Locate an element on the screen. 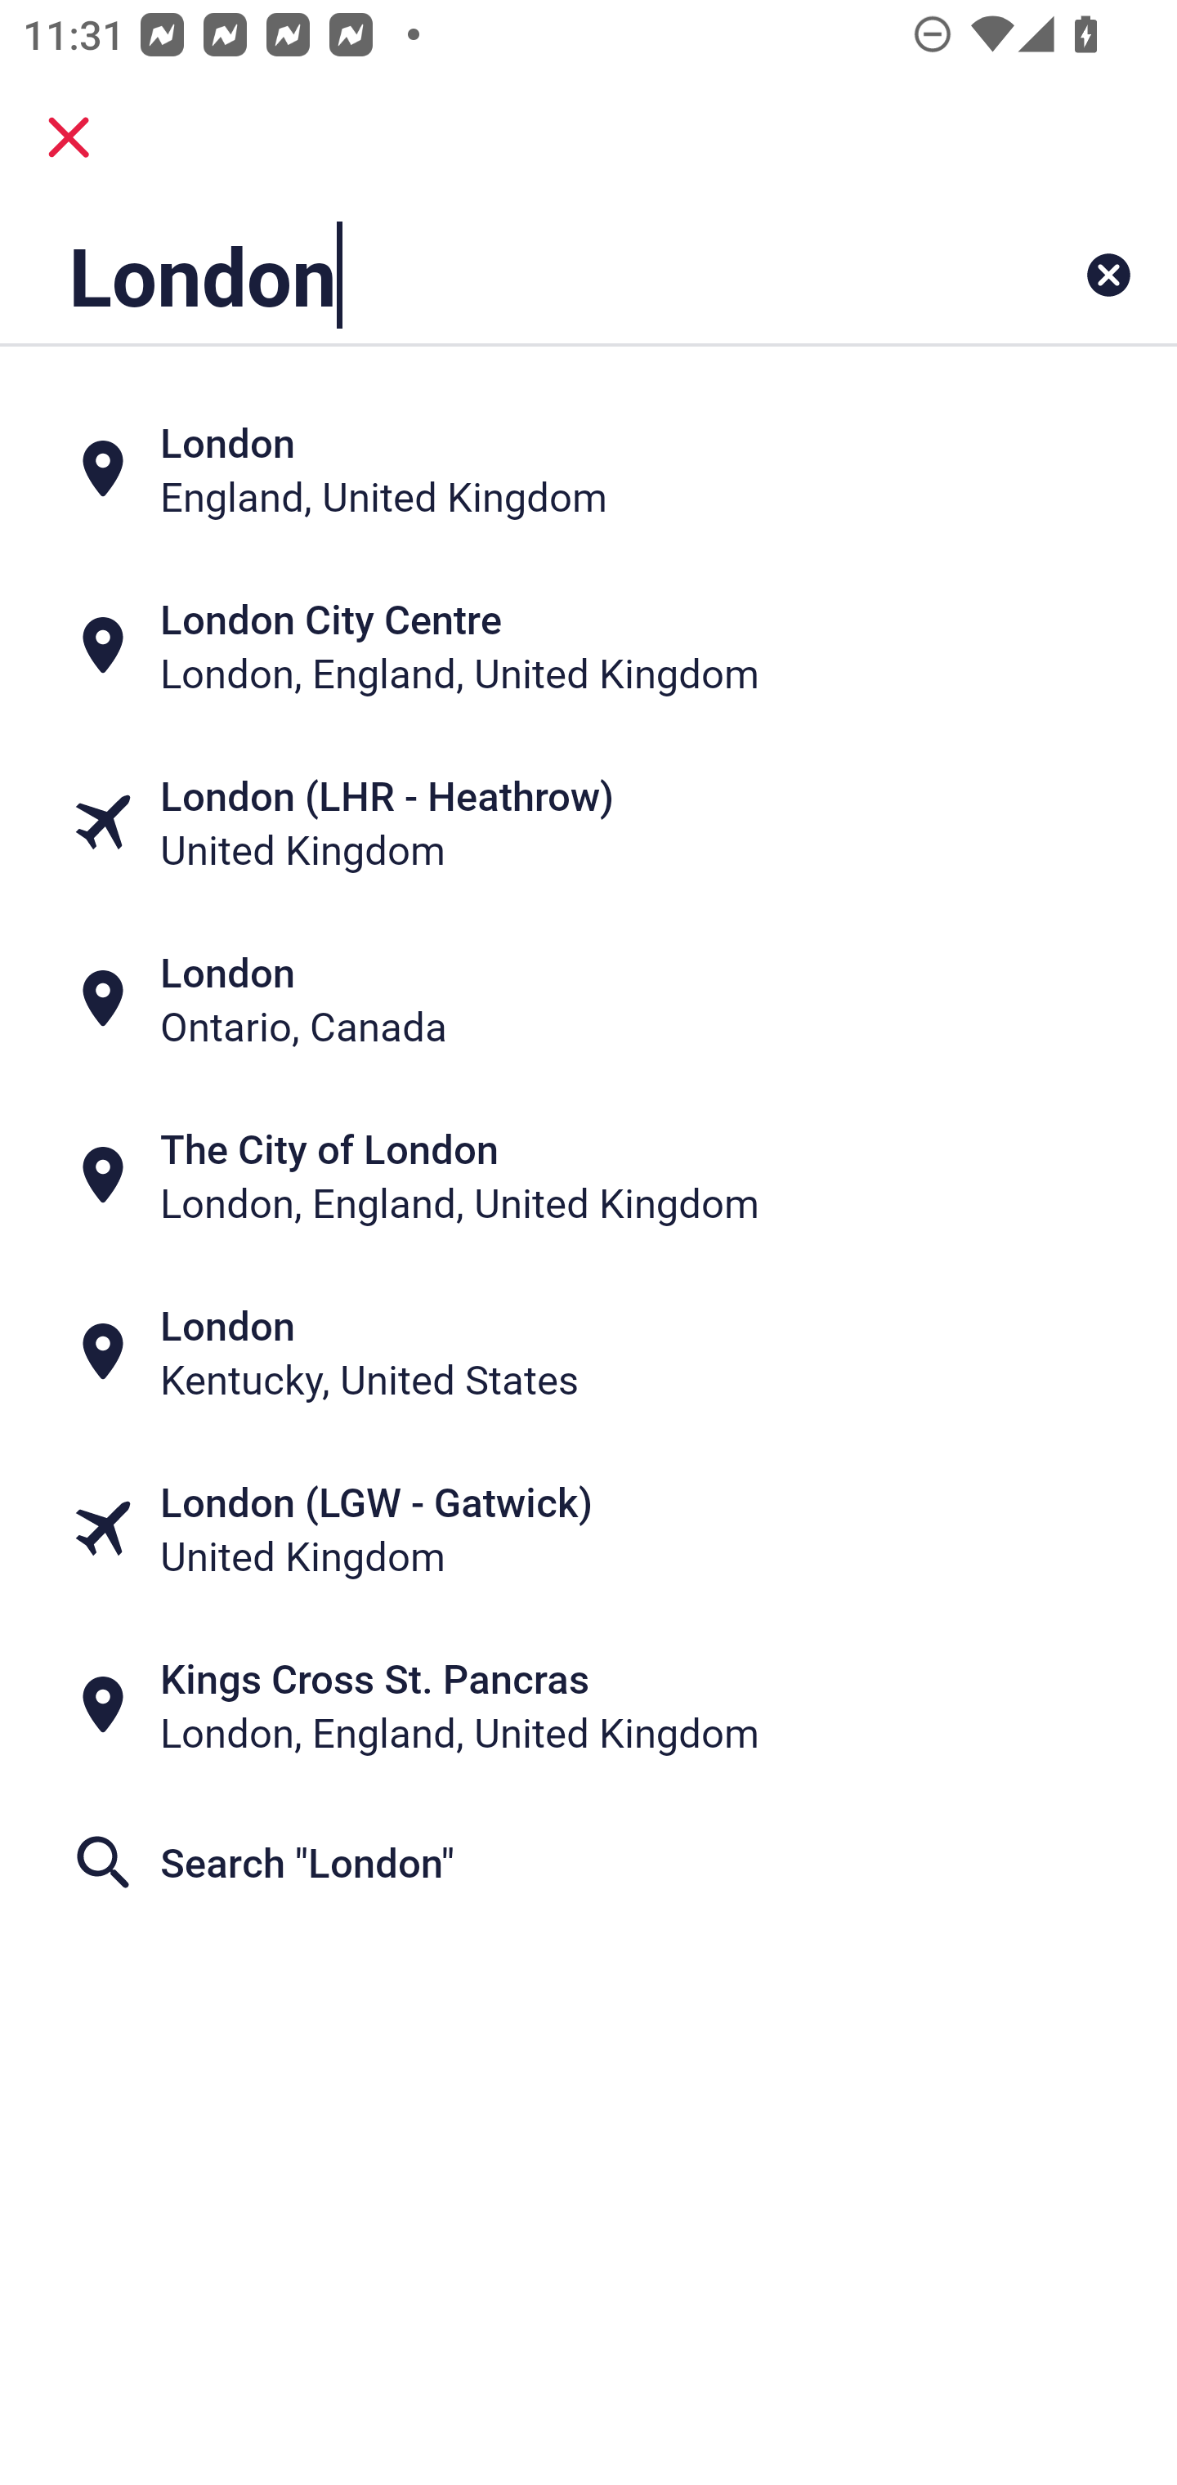 The image size is (1177, 2485). London (LHR - Heathrow) United Kingdom is located at coordinates (588, 821).